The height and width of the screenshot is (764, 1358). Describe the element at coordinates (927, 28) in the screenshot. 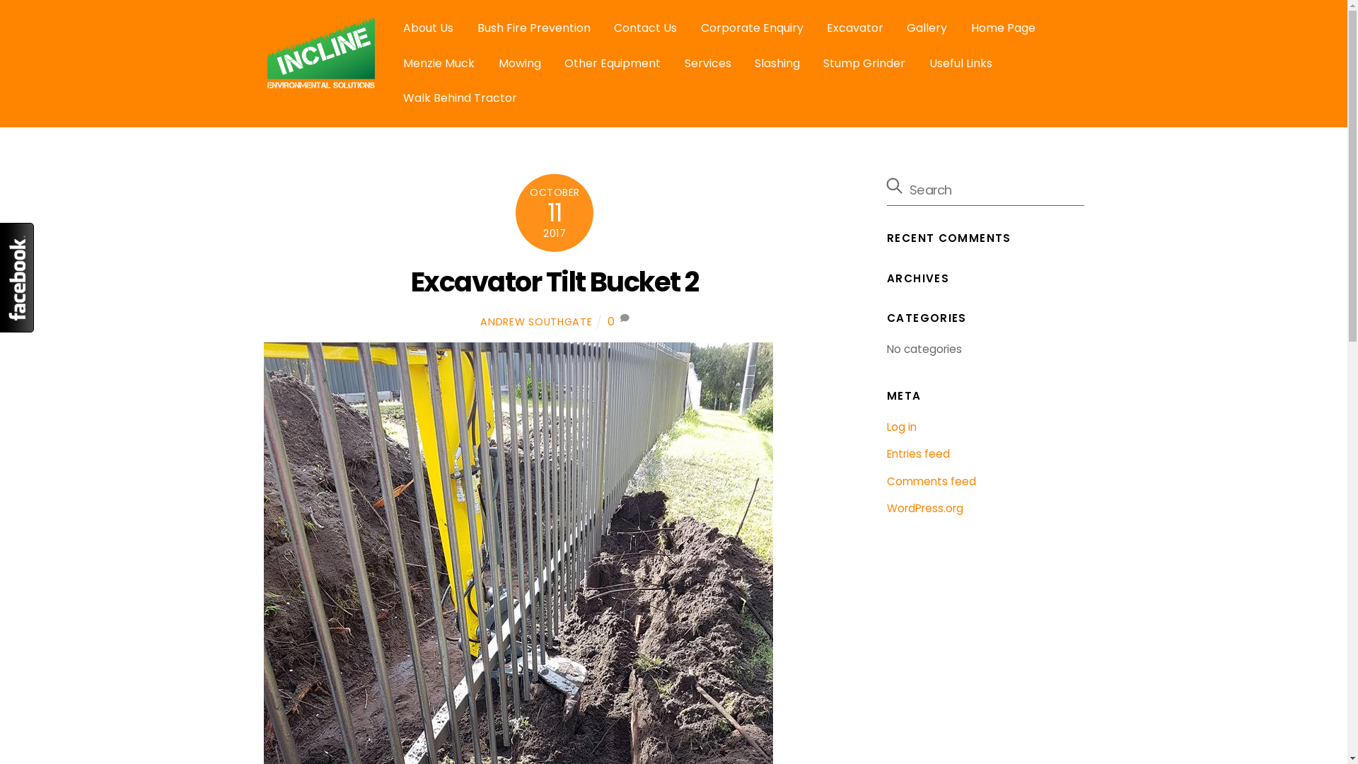

I see `Gallery` at that location.